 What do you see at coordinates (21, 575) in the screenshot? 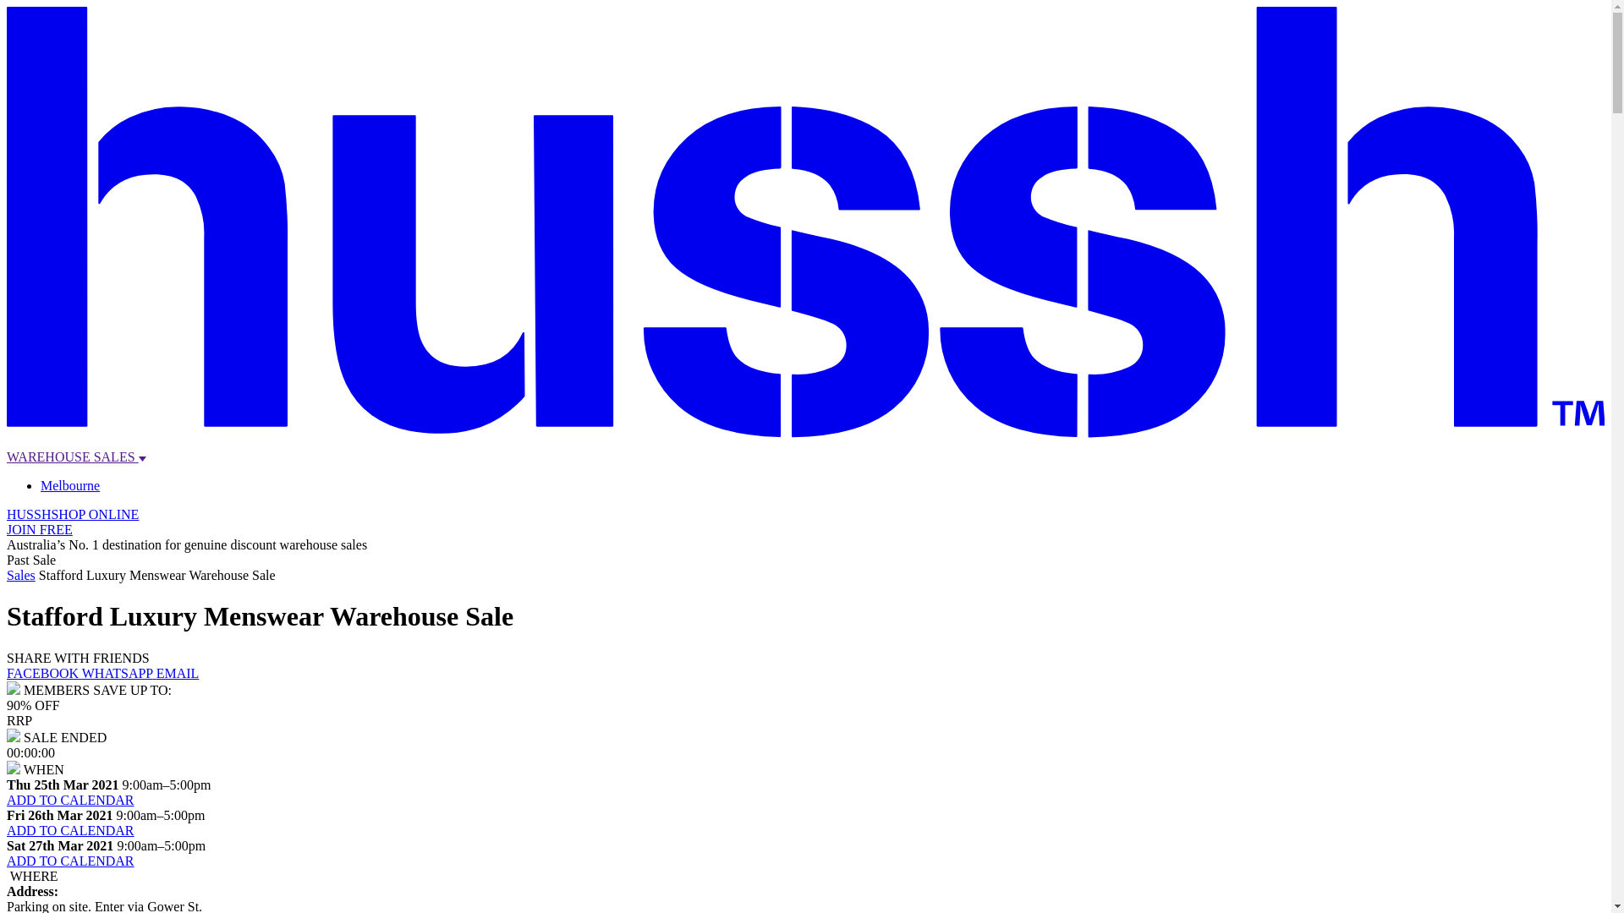
I see `Sales` at bounding box center [21, 575].